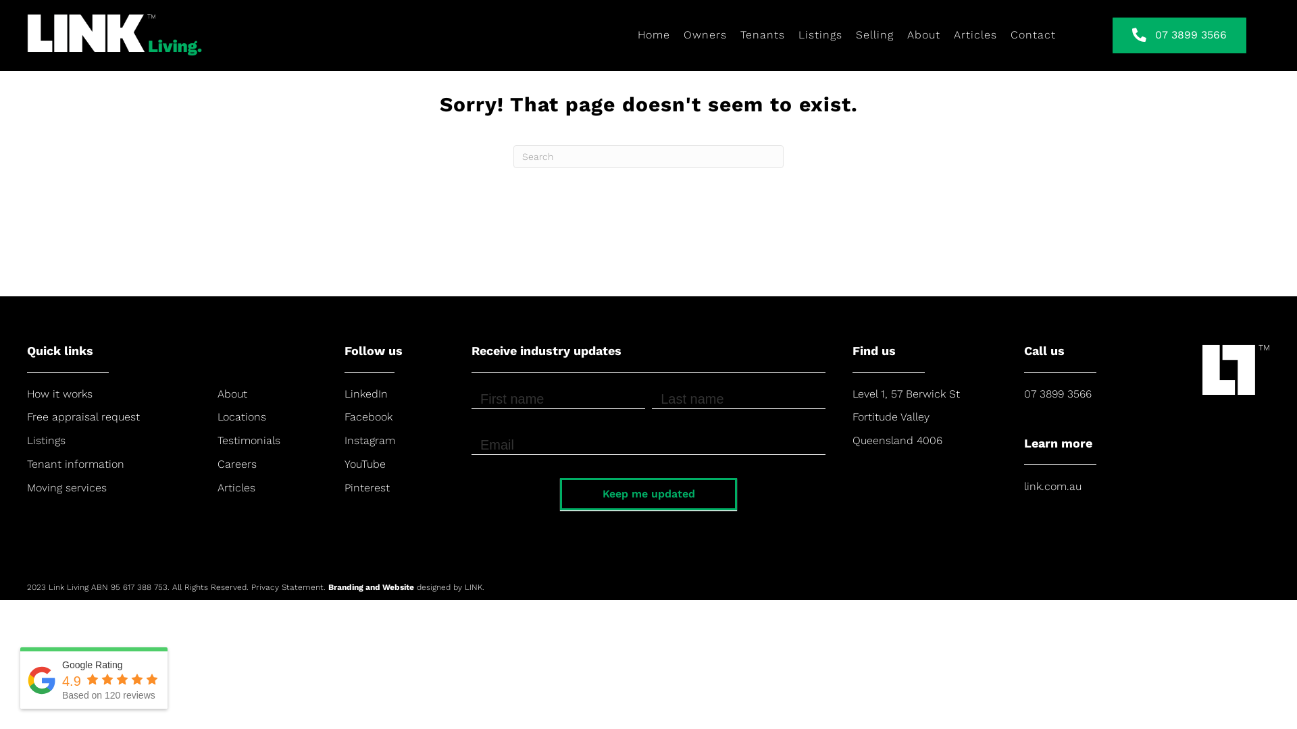 The width and height of the screenshot is (1297, 729). Describe the element at coordinates (242, 417) in the screenshot. I see `Locations` at that location.